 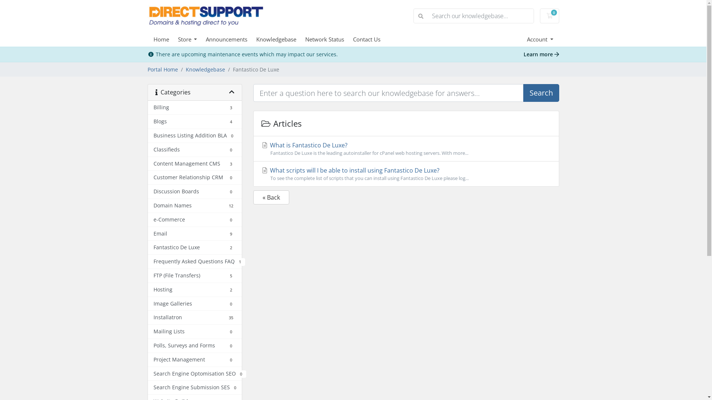 I want to click on Search Engine Optomisation SEO
0, so click(x=194, y=374).